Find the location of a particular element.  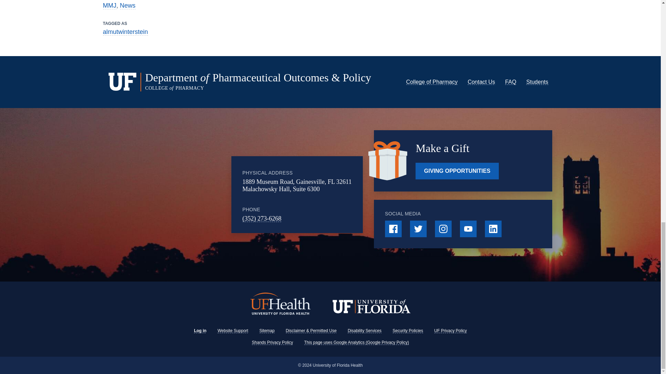

Shands Privacy Policy is located at coordinates (272, 342).